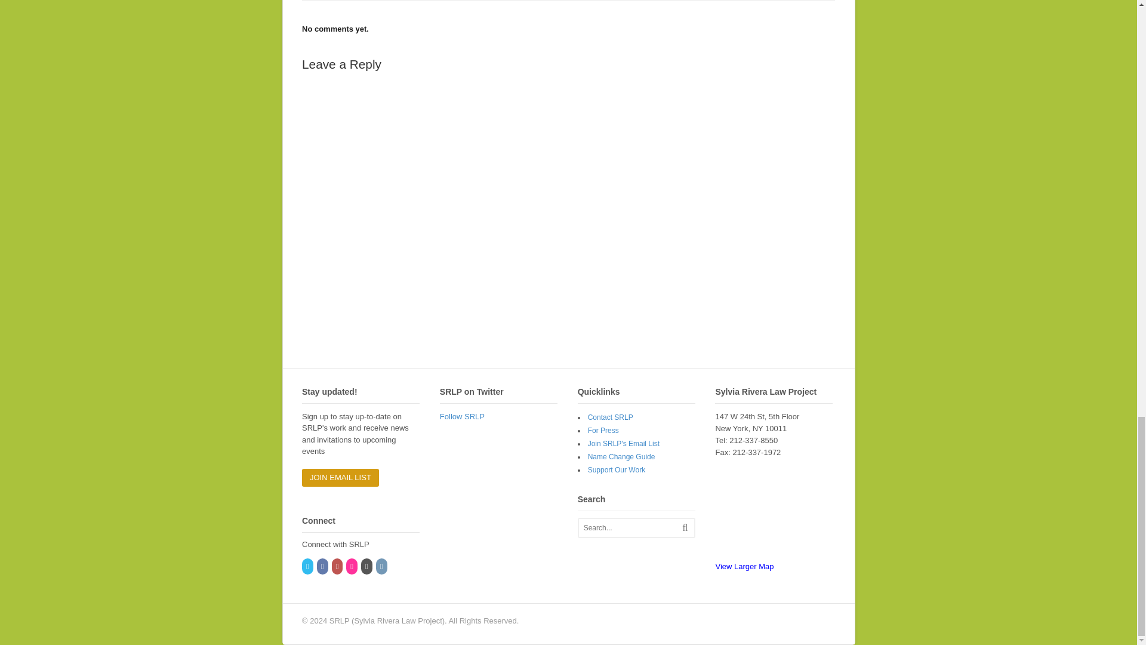 The height and width of the screenshot is (645, 1146). Describe the element at coordinates (352, 566) in the screenshot. I see `Flickr` at that location.